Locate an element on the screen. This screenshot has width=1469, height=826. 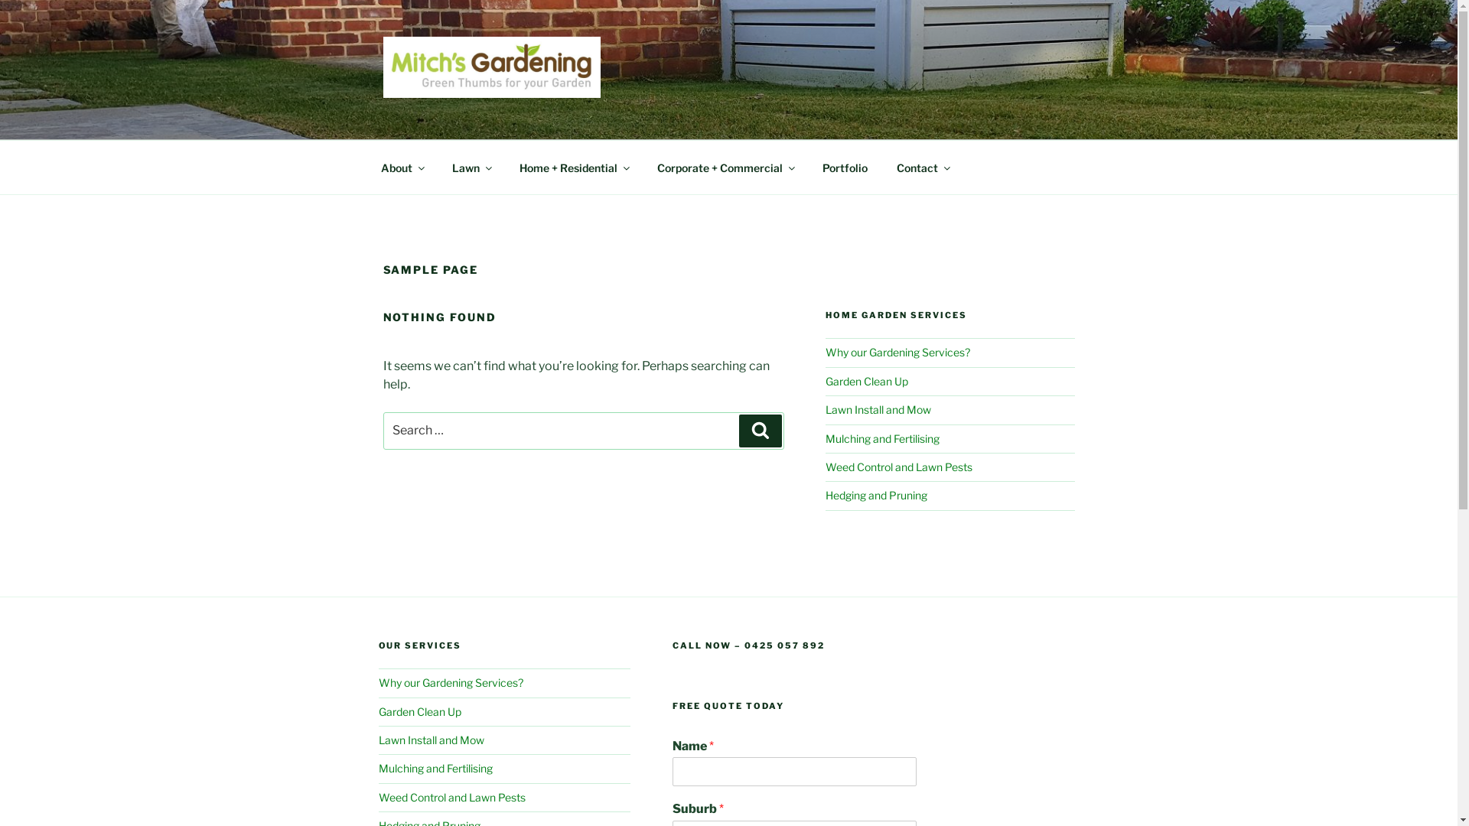
Weed Control and Lawn Pests is located at coordinates (451, 797).